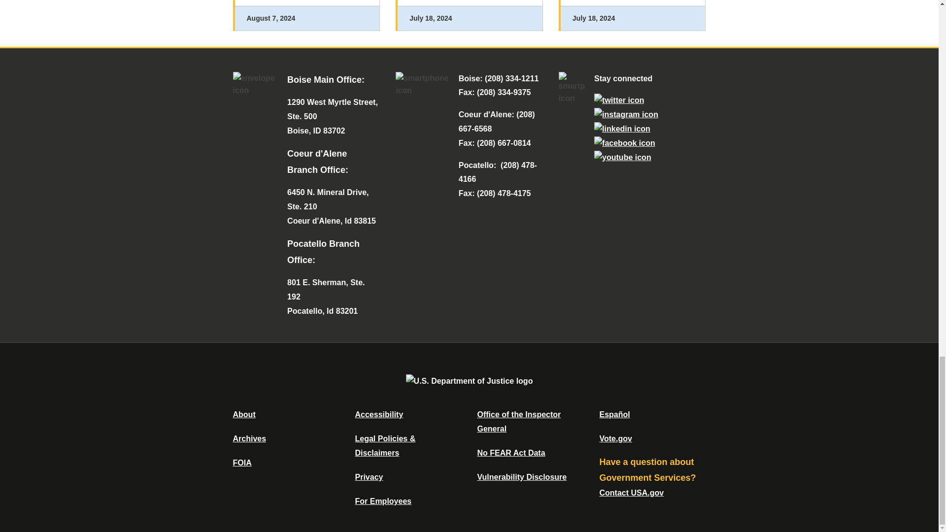 Image resolution: width=946 pixels, height=532 pixels. Describe the element at coordinates (244, 414) in the screenshot. I see `About DOJ` at that location.